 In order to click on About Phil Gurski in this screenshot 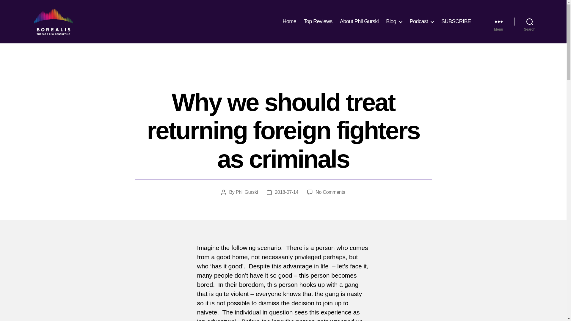, I will do `click(359, 21)`.